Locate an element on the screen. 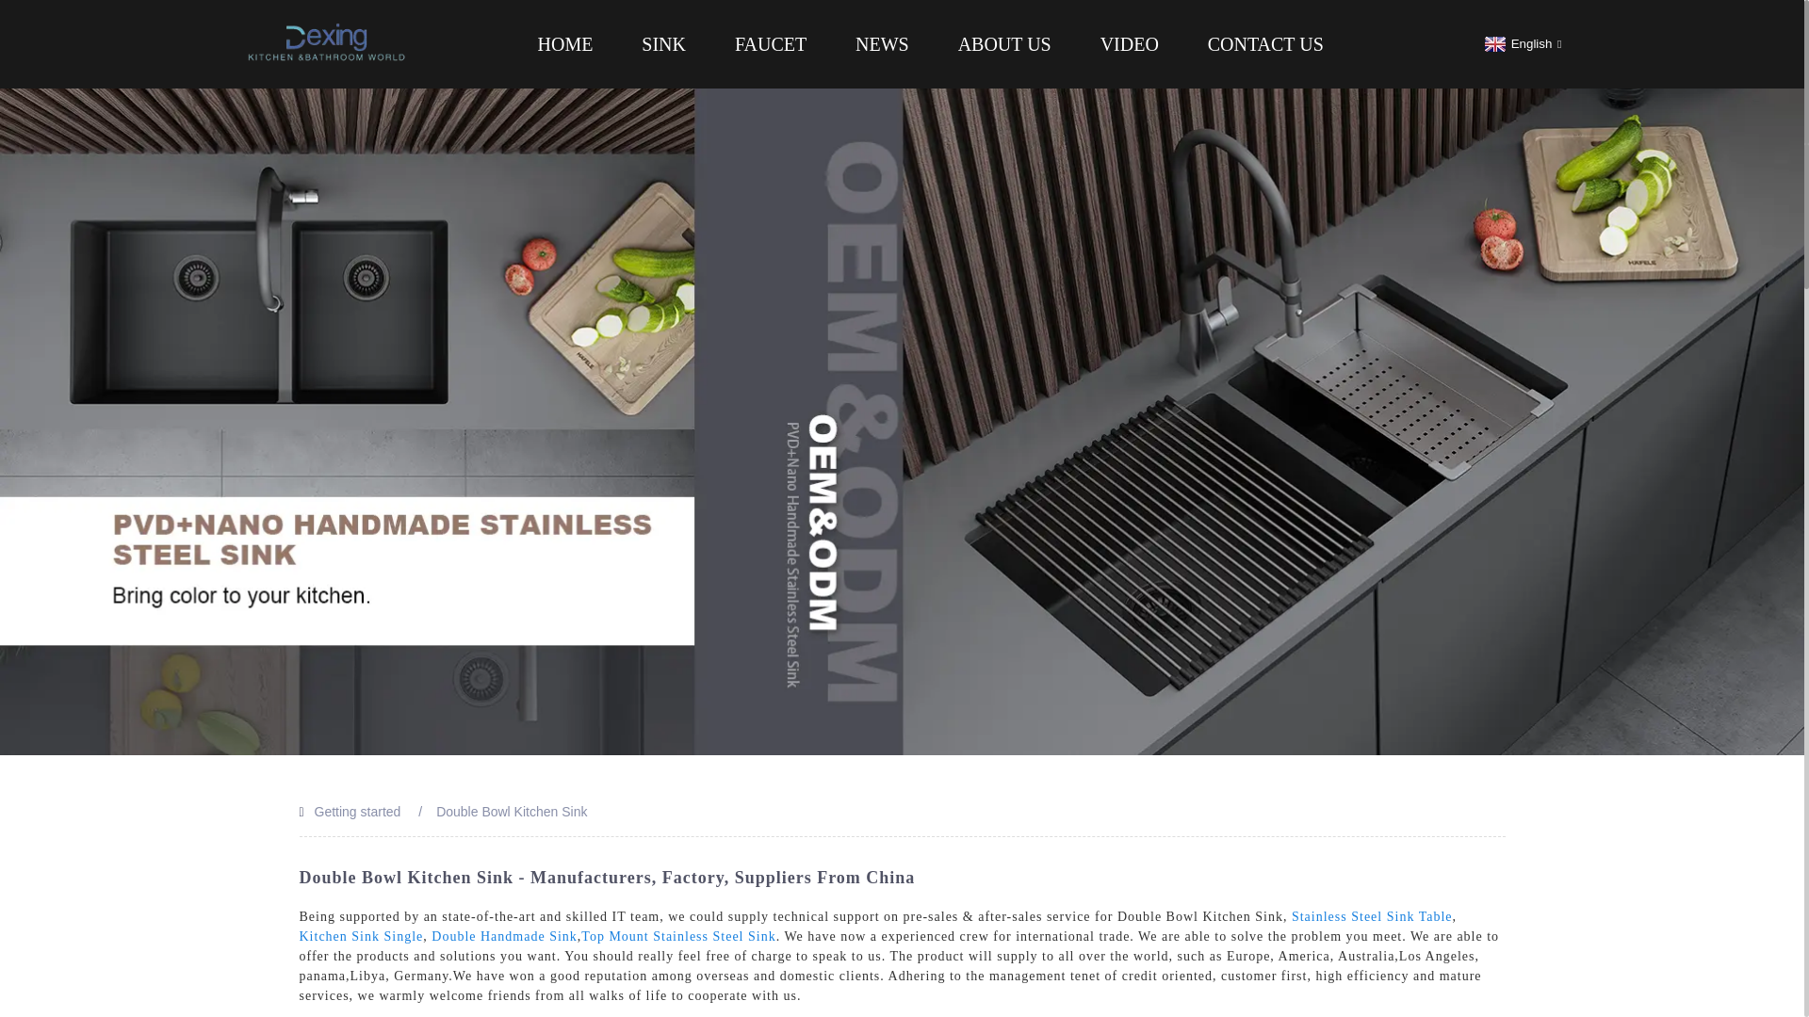 This screenshot has height=1017, width=1809. Stainless Steel Sink Table is located at coordinates (1372, 915).